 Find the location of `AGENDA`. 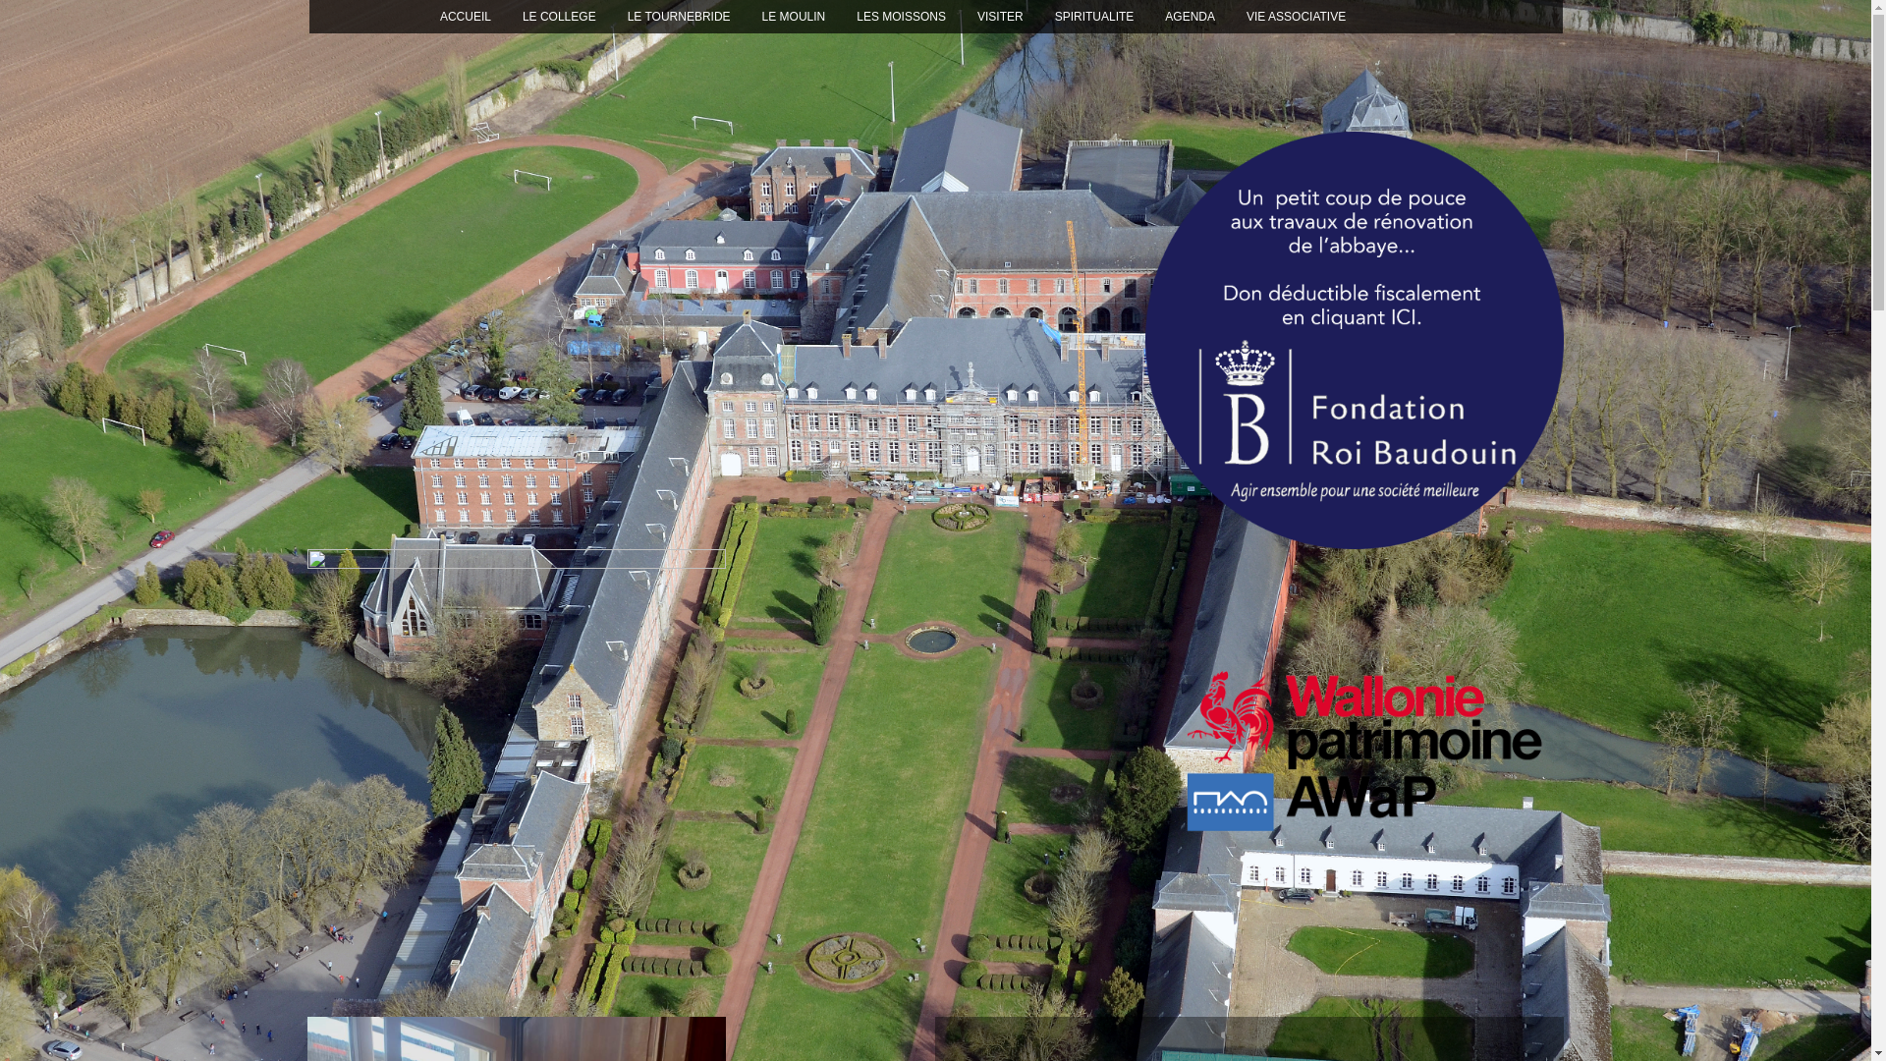

AGENDA is located at coordinates (1191, 17).